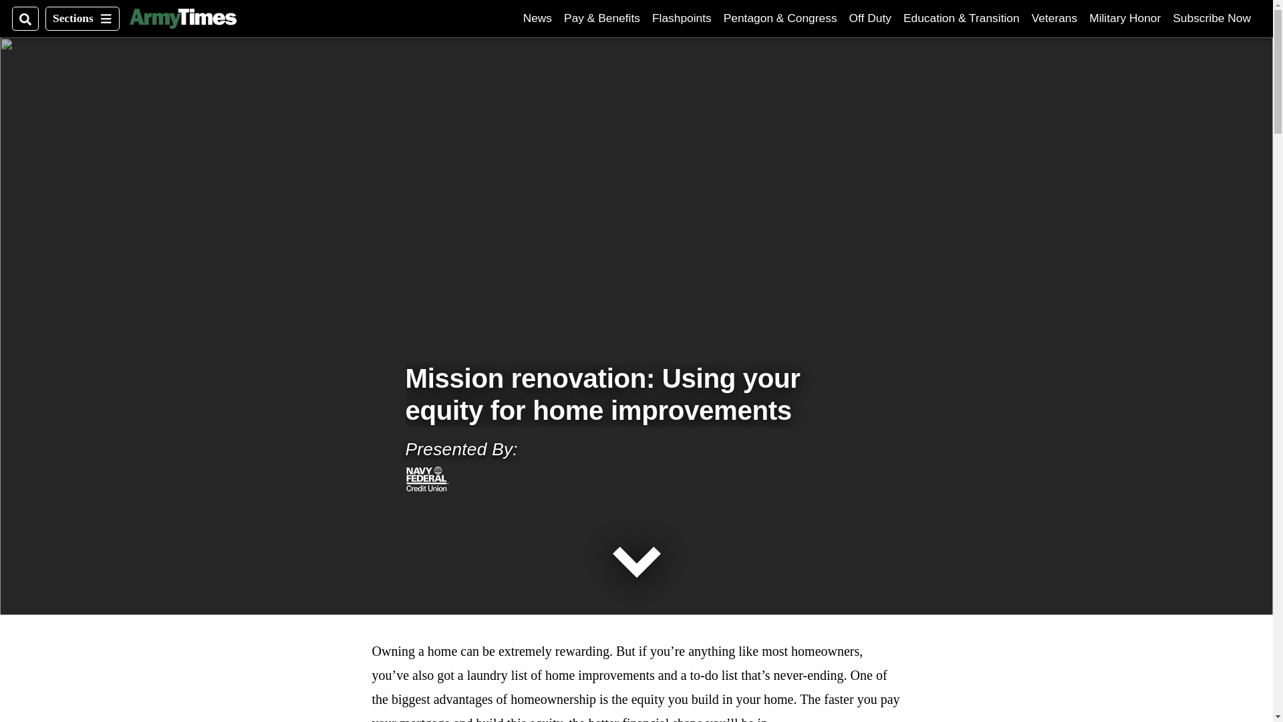  Describe the element at coordinates (1125, 18) in the screenshot. I see `News` at that location.